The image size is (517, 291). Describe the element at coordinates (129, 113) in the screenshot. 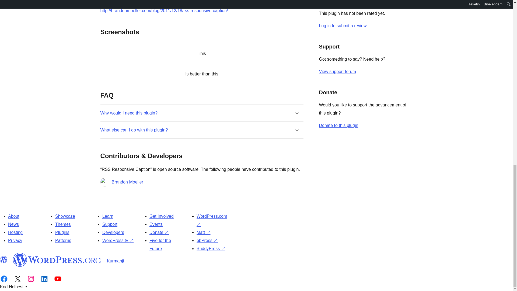

I see `Why would I need this plugin?` at that location.